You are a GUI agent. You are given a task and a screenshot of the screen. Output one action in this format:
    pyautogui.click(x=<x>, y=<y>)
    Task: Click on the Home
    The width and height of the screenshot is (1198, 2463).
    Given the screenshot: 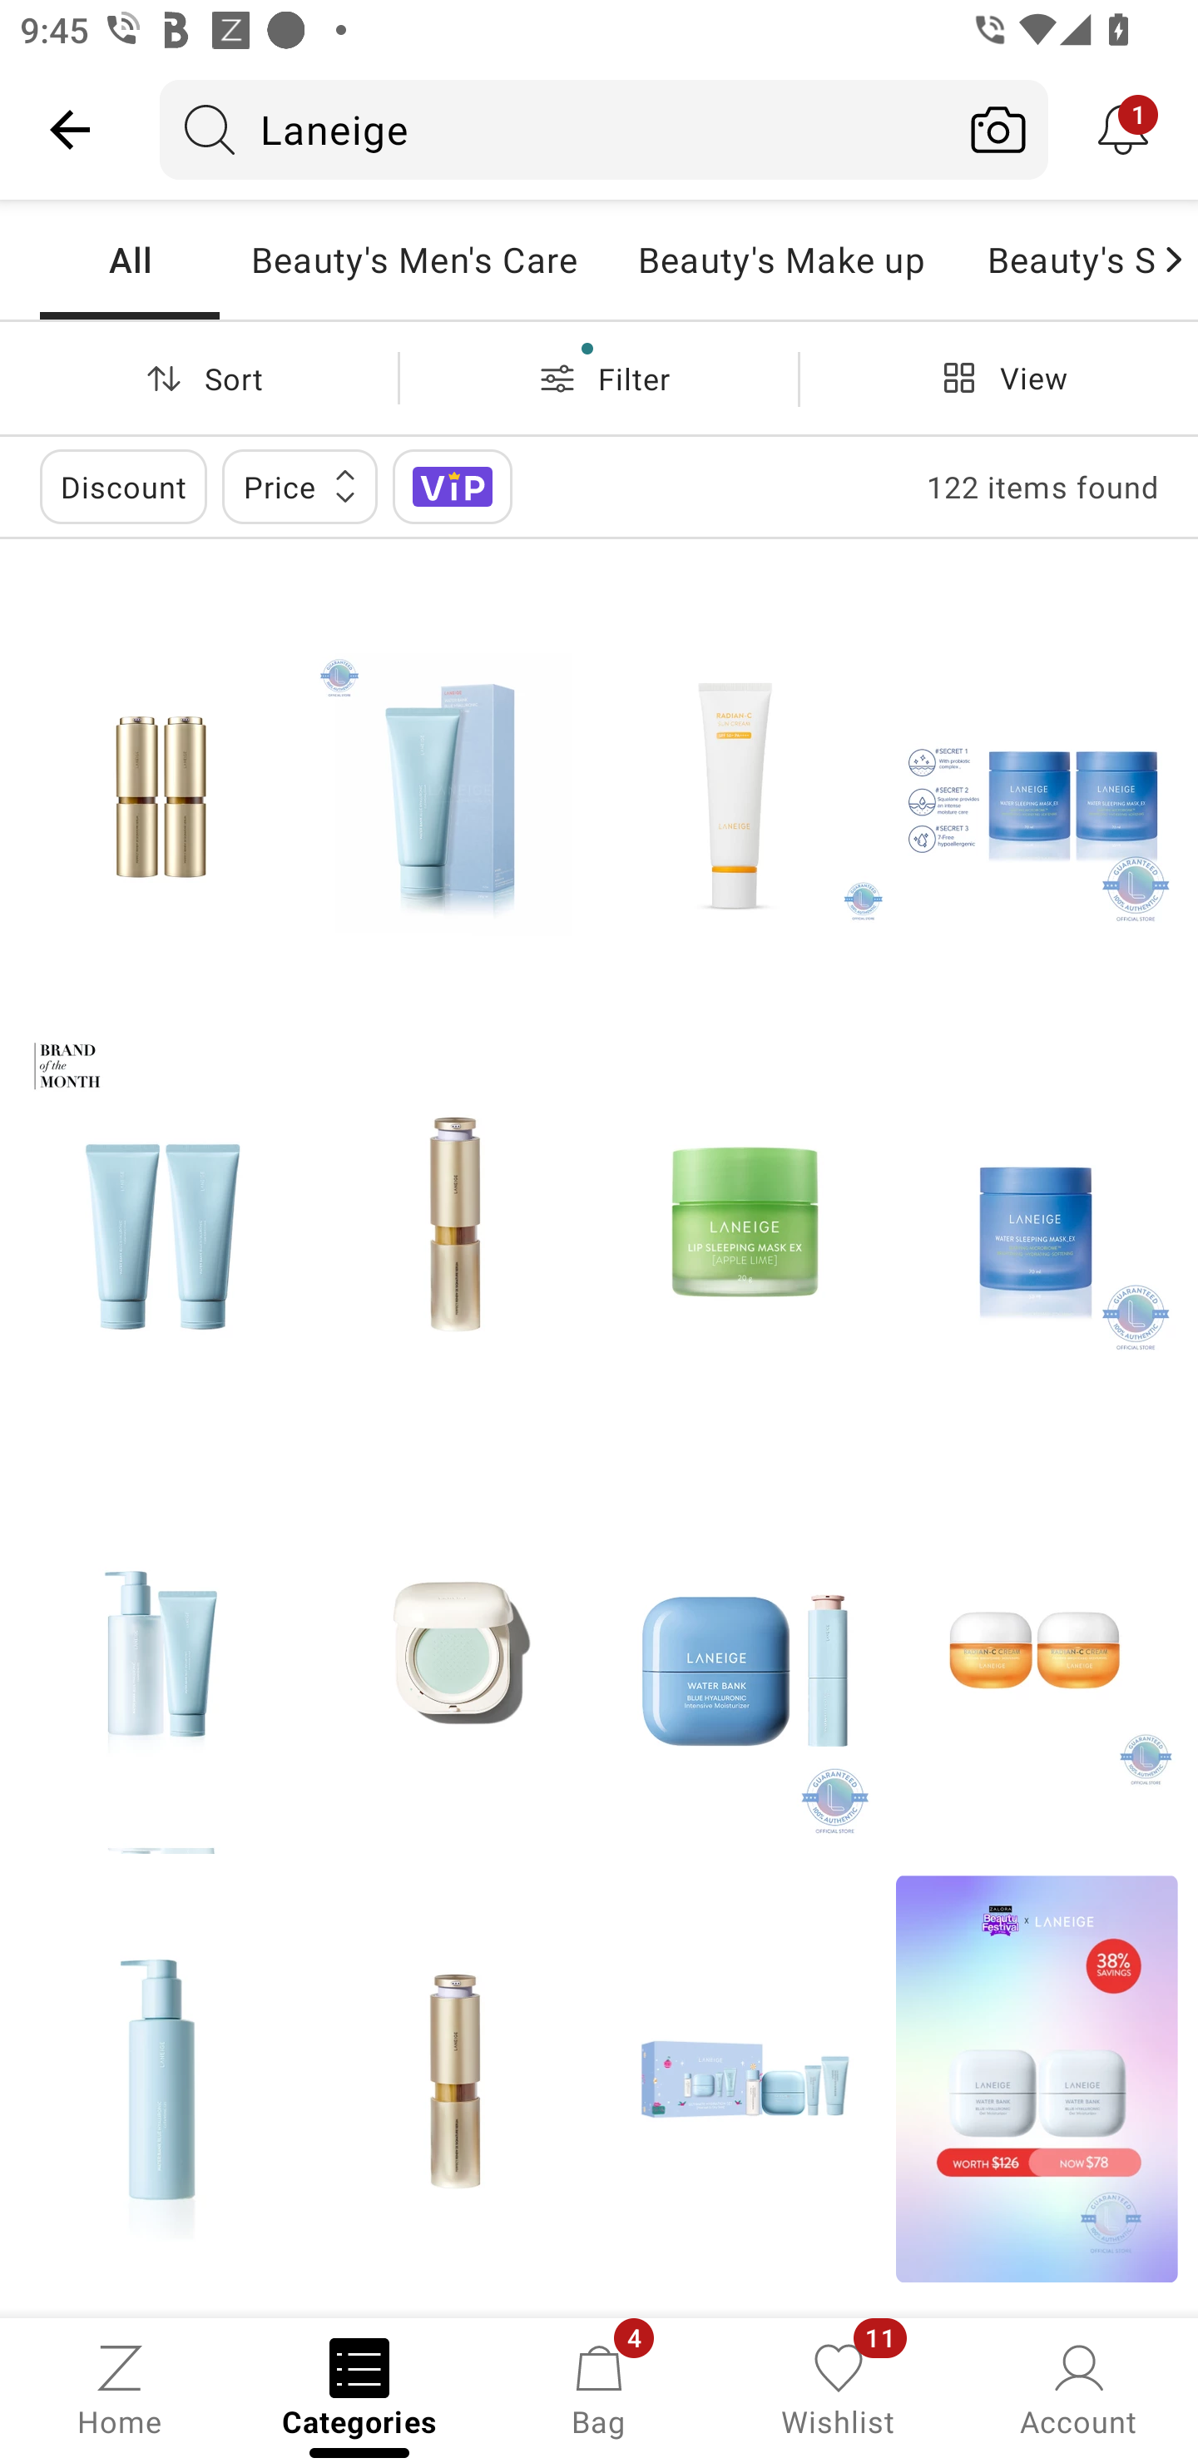 What is the action you would take?
    pyautogui.click(x=120, y=2388)
    